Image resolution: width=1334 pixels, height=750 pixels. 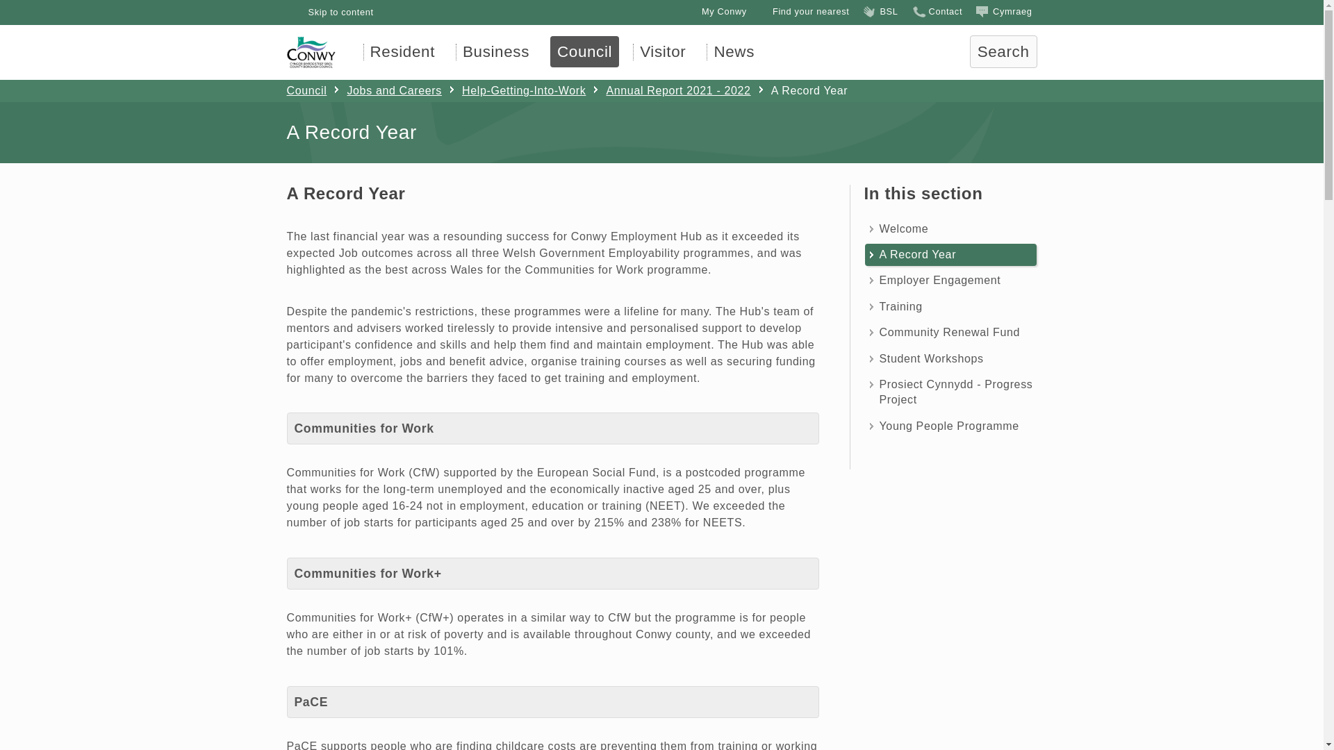 I want to click on Search, so click(x=1003, y=51).